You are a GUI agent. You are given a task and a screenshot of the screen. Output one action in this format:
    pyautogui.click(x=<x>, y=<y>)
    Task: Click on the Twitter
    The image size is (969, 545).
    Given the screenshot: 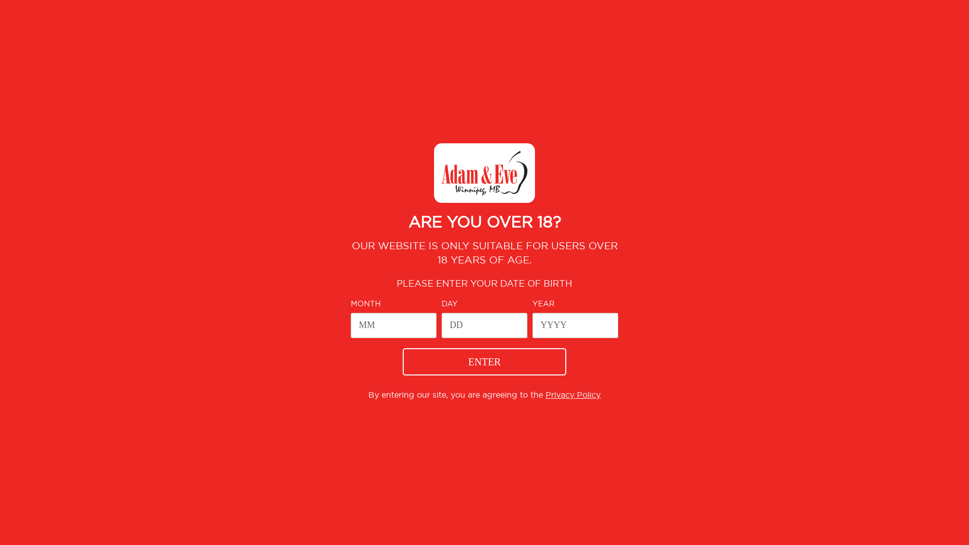 What is the action you would take?
    pyautogui.click(x=484, y=428)
    